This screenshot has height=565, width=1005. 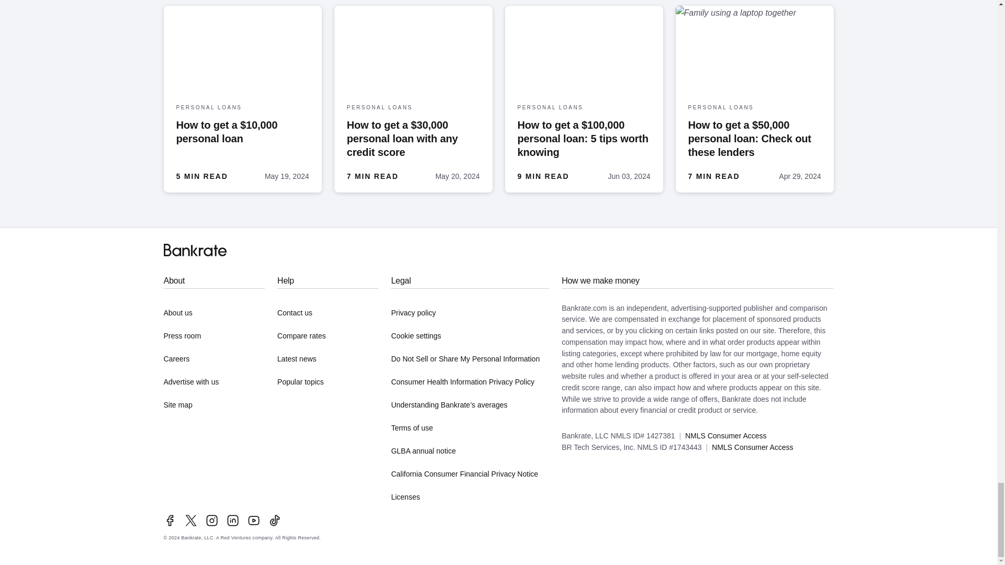 I want to click on Instagram logo, so click(x=211, y=520).